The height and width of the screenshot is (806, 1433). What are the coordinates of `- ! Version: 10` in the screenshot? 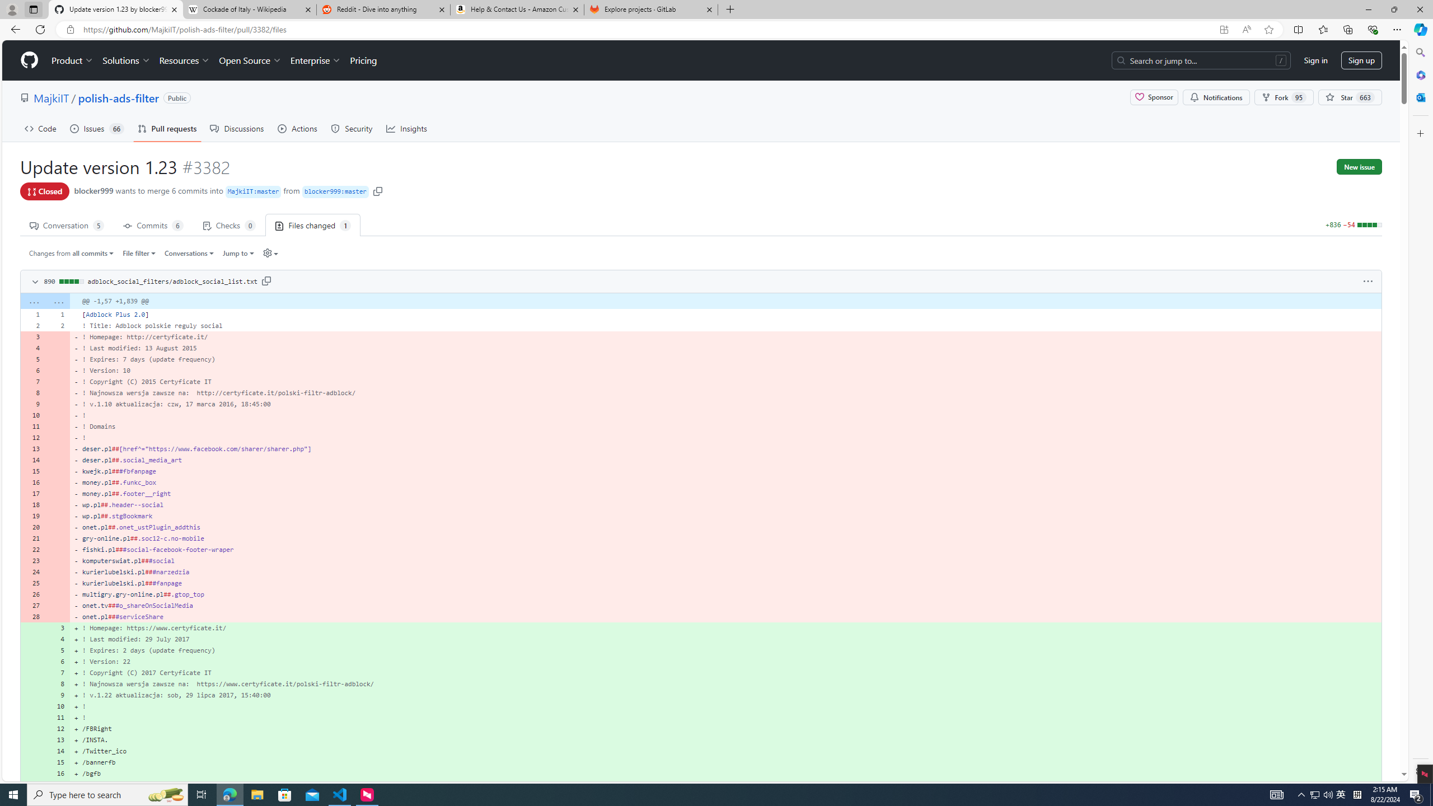 It's located at (725, 371).